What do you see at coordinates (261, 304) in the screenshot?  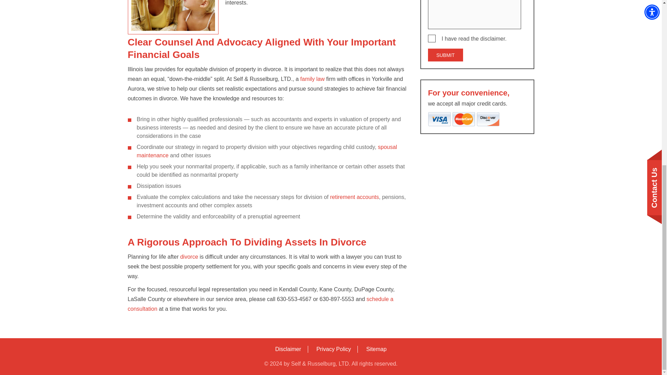 I see `schedule a consultation` at bounding box center [261, 304].